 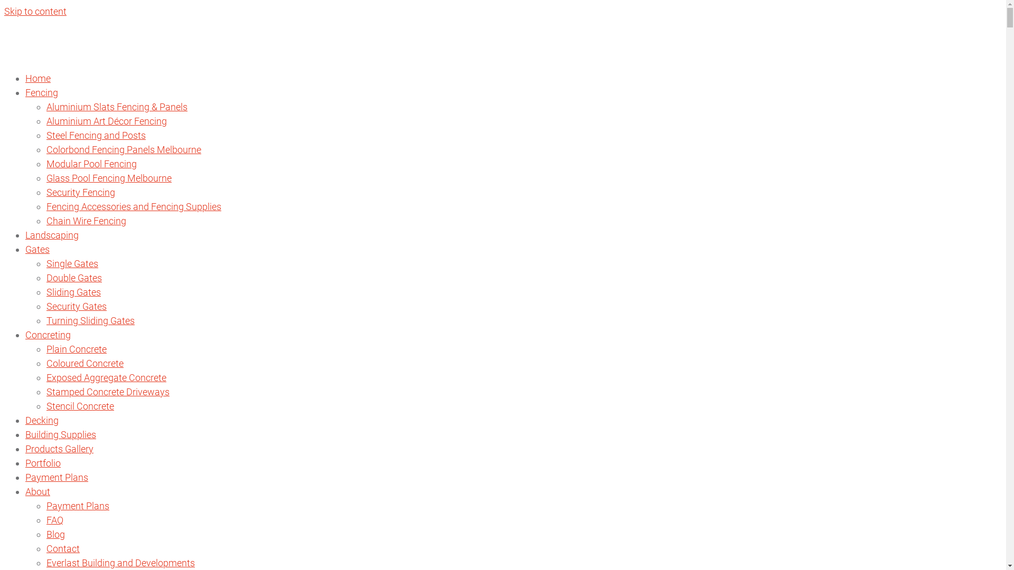 I want to click on Chatbot, so click(x=964, y=528).